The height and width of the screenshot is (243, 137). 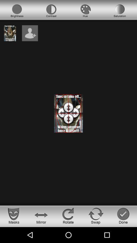 What do you see at coordinates (96, 216) in the screenshot?
I see `swap button` at bounding box center [96, 216].